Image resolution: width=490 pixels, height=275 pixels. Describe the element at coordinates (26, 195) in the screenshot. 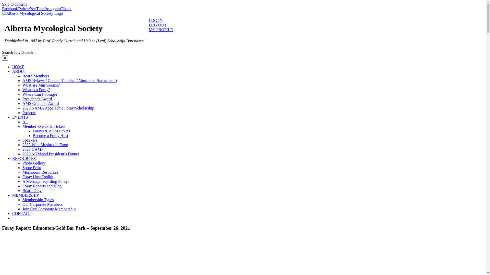

I see `MEMBERSHIP` at that location.